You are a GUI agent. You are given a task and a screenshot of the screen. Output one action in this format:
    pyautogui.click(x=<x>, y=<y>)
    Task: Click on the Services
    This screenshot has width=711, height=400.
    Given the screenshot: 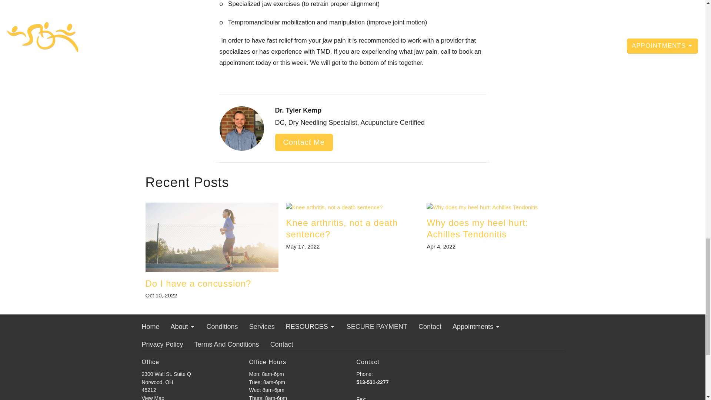 What is the action you would take?
    pyautogui.click(x=430, y=327)
    